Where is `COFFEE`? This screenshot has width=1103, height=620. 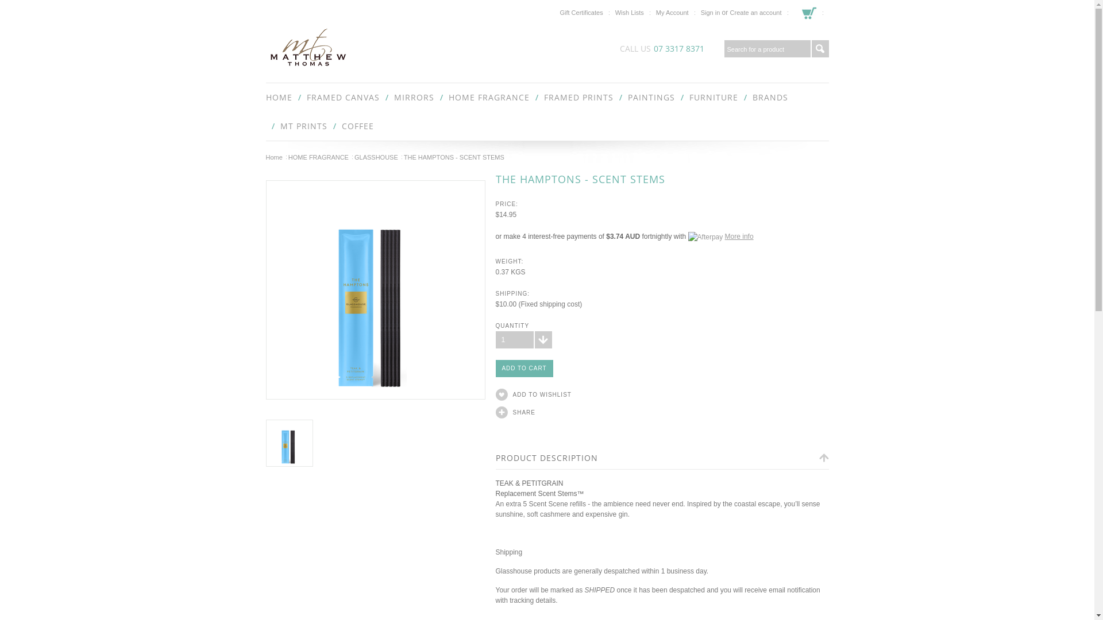 COFFEE is located at coordinates (357, 126).